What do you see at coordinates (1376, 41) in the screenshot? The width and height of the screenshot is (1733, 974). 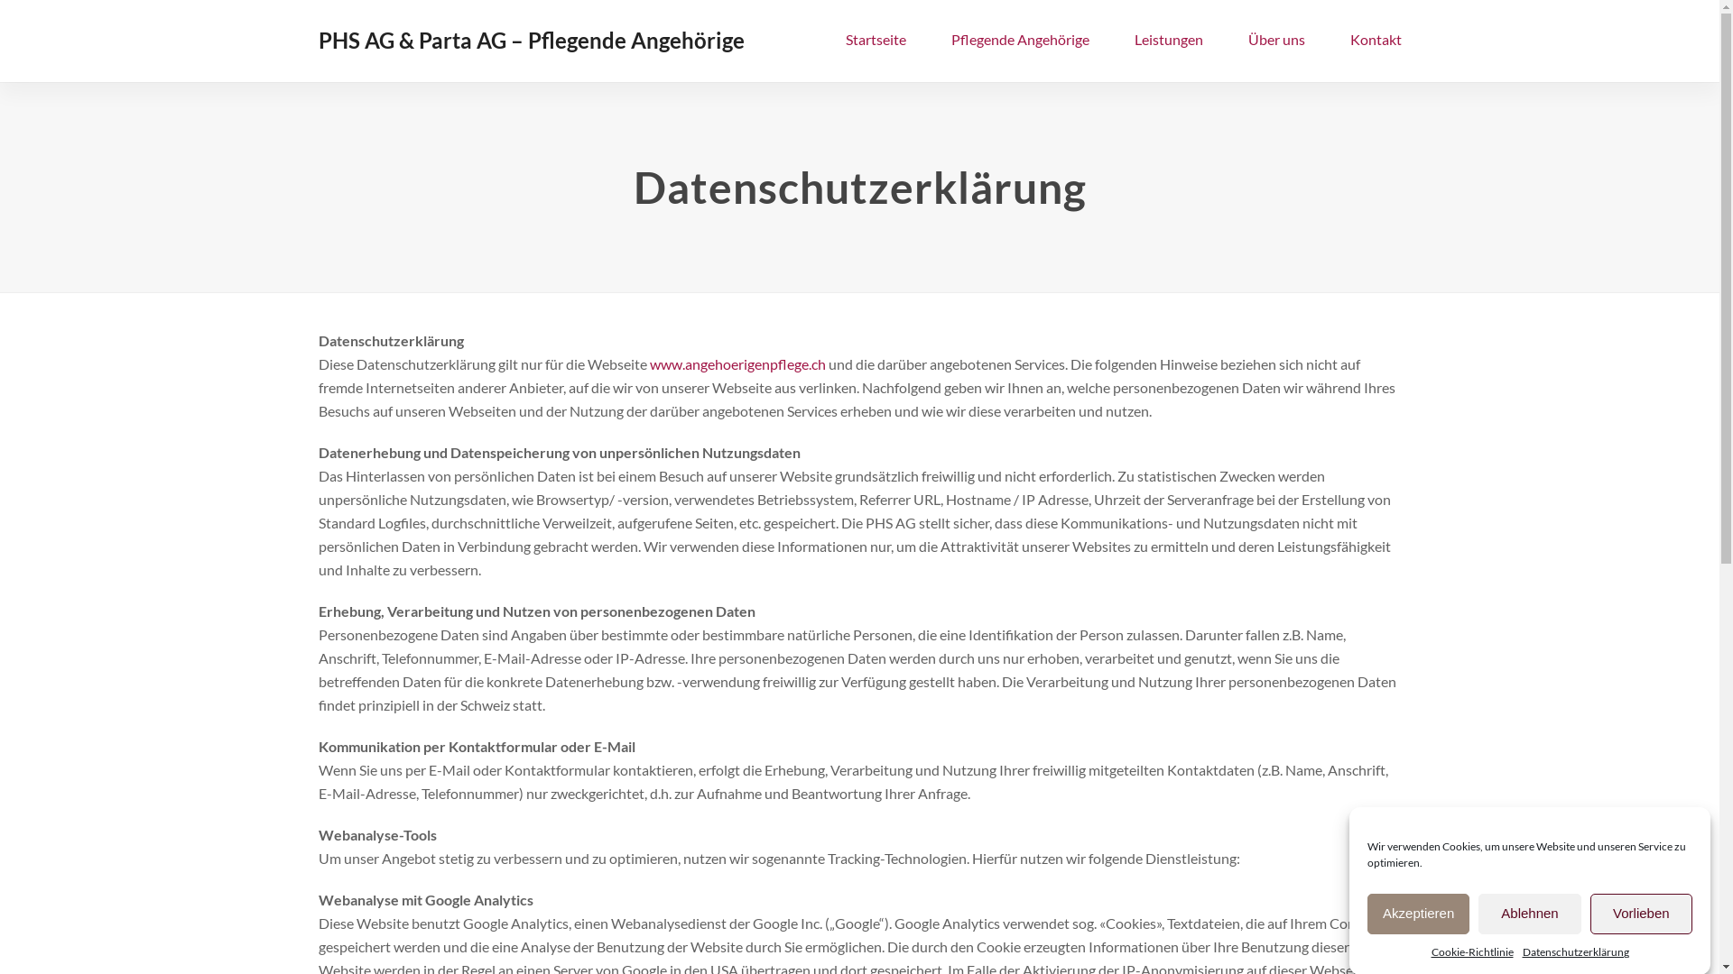 I see `Kontakt` at bounding box center [1376, 41].